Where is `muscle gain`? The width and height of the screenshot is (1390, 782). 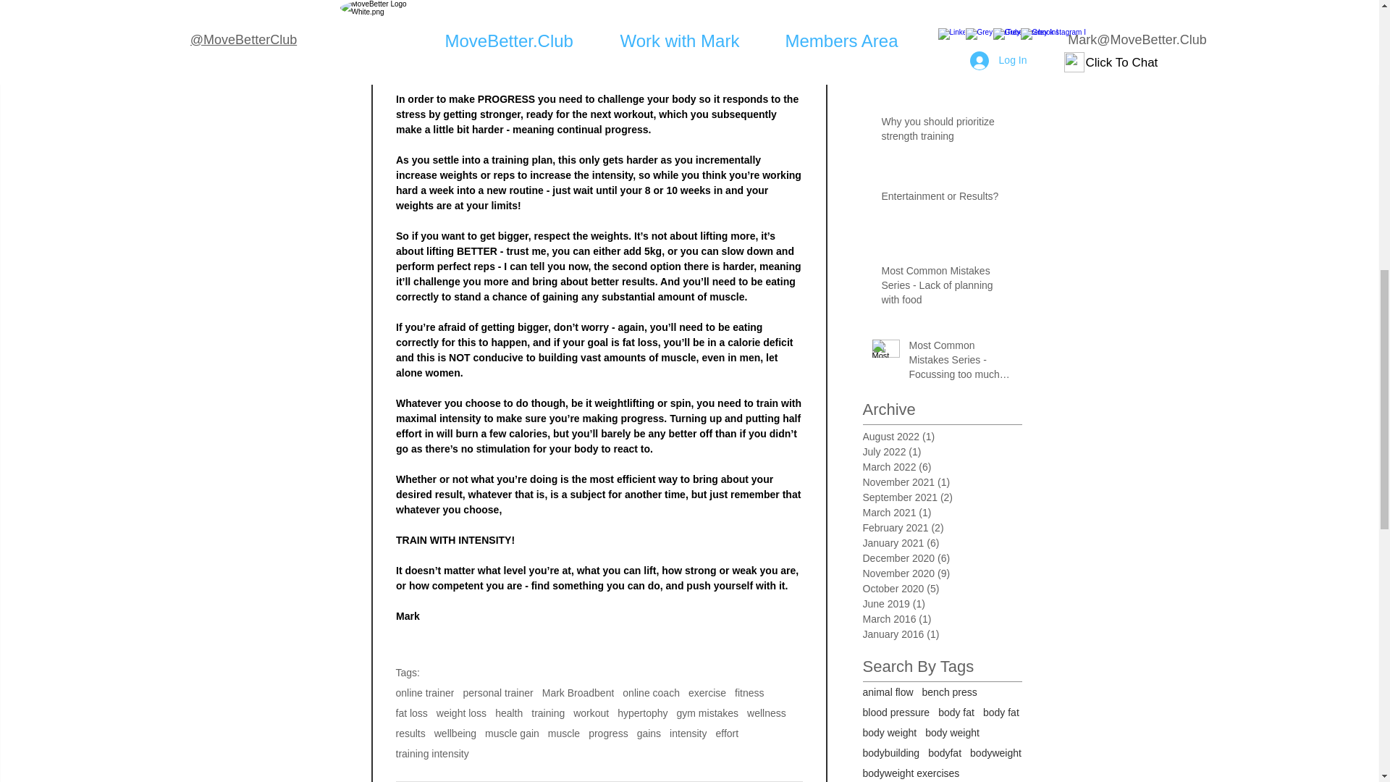
muscle gain is located at coordinates (512, 733).